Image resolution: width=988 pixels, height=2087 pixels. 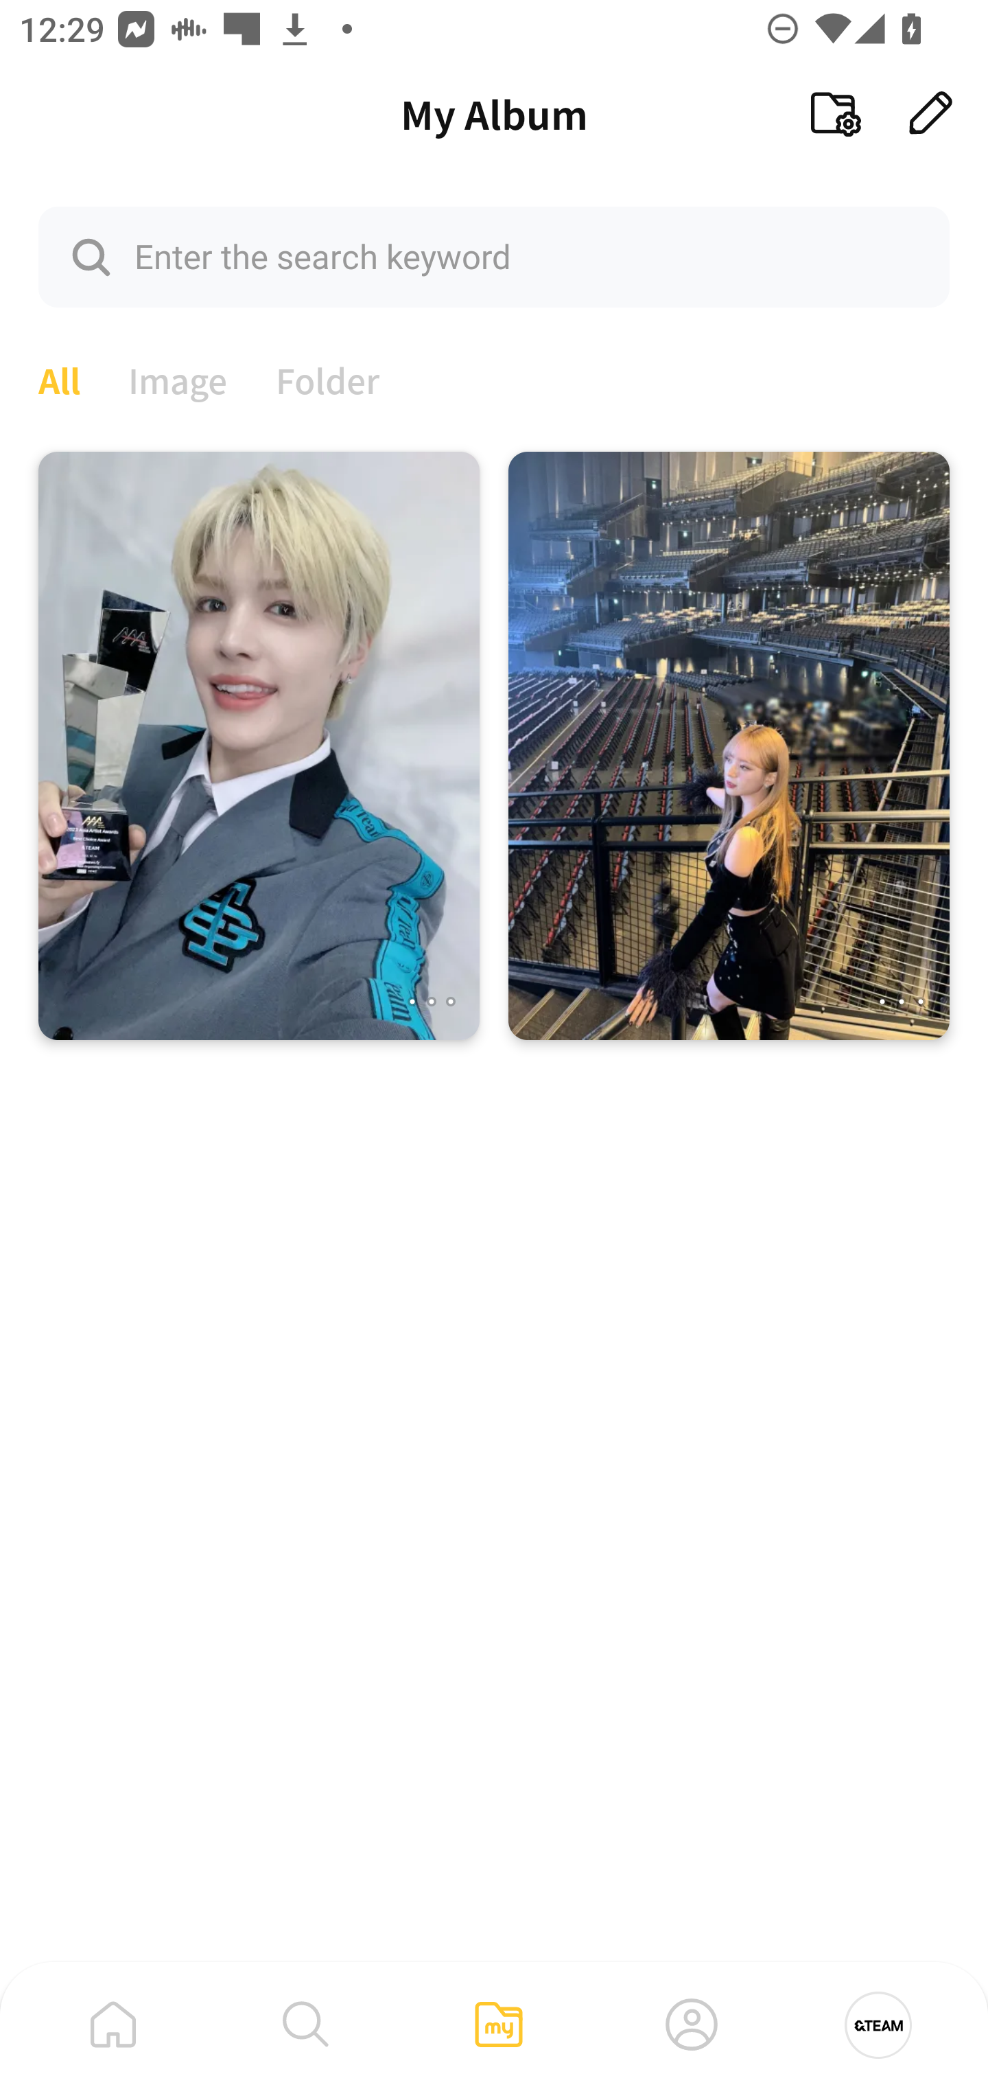 What do you see at coordinates (59, 378) in the screenshot?
I see `All` at bounding box center [59, 378].